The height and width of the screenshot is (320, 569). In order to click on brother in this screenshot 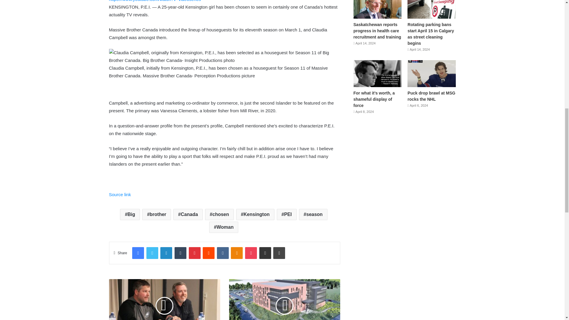, I will do `click(156, 215)`.